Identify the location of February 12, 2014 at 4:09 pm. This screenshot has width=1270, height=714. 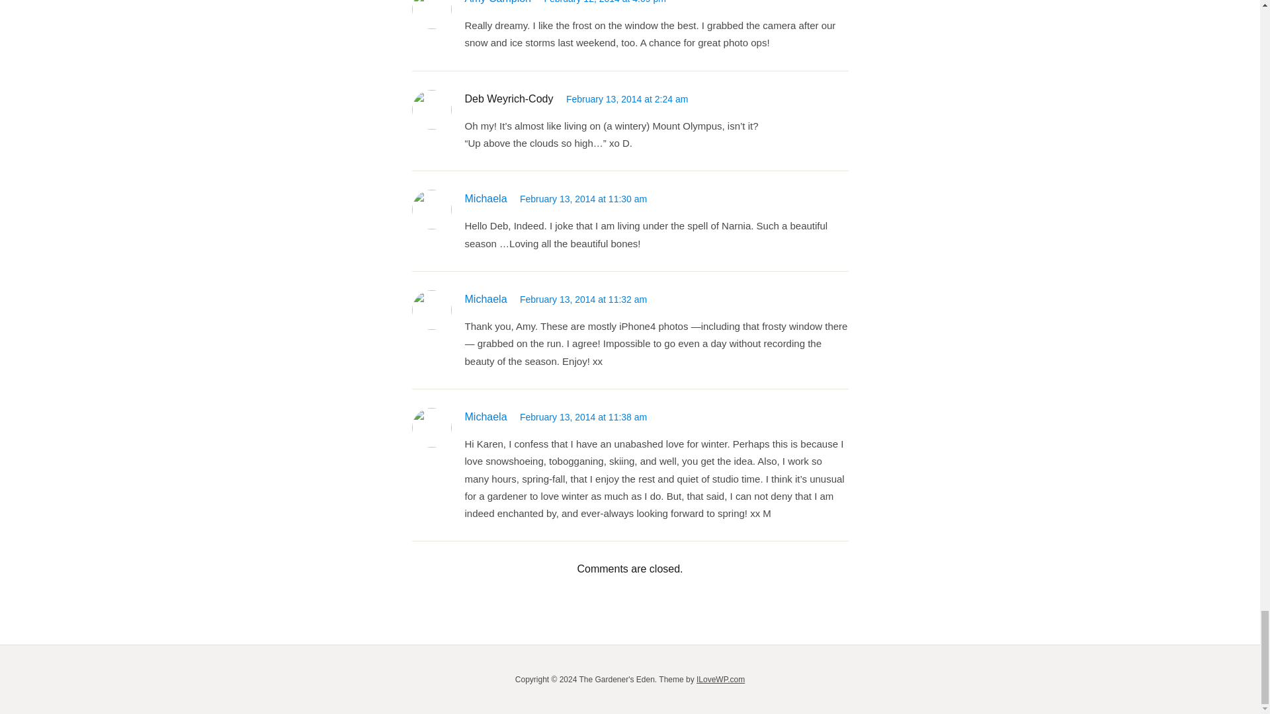
(605, 2).